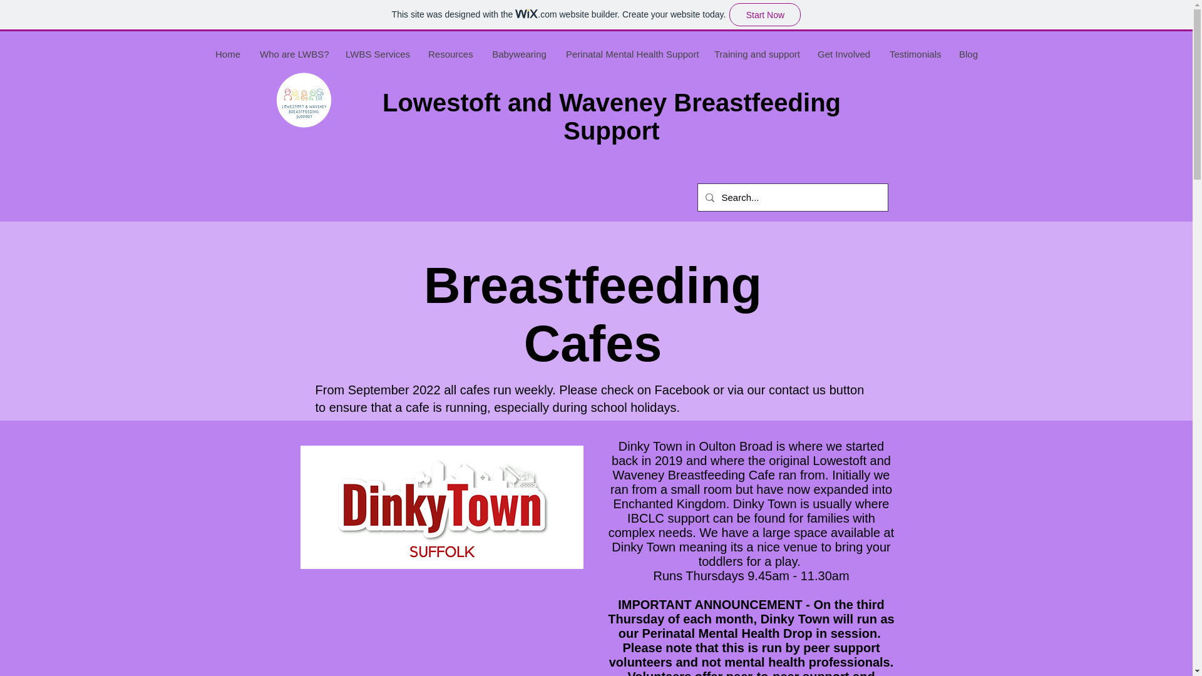 Image resolution: width=1202 pixels, height=676 pixels. What do you see at coordinates (228, 54) in the screenshot?
I see `Home` at bounding box center [228, 54].